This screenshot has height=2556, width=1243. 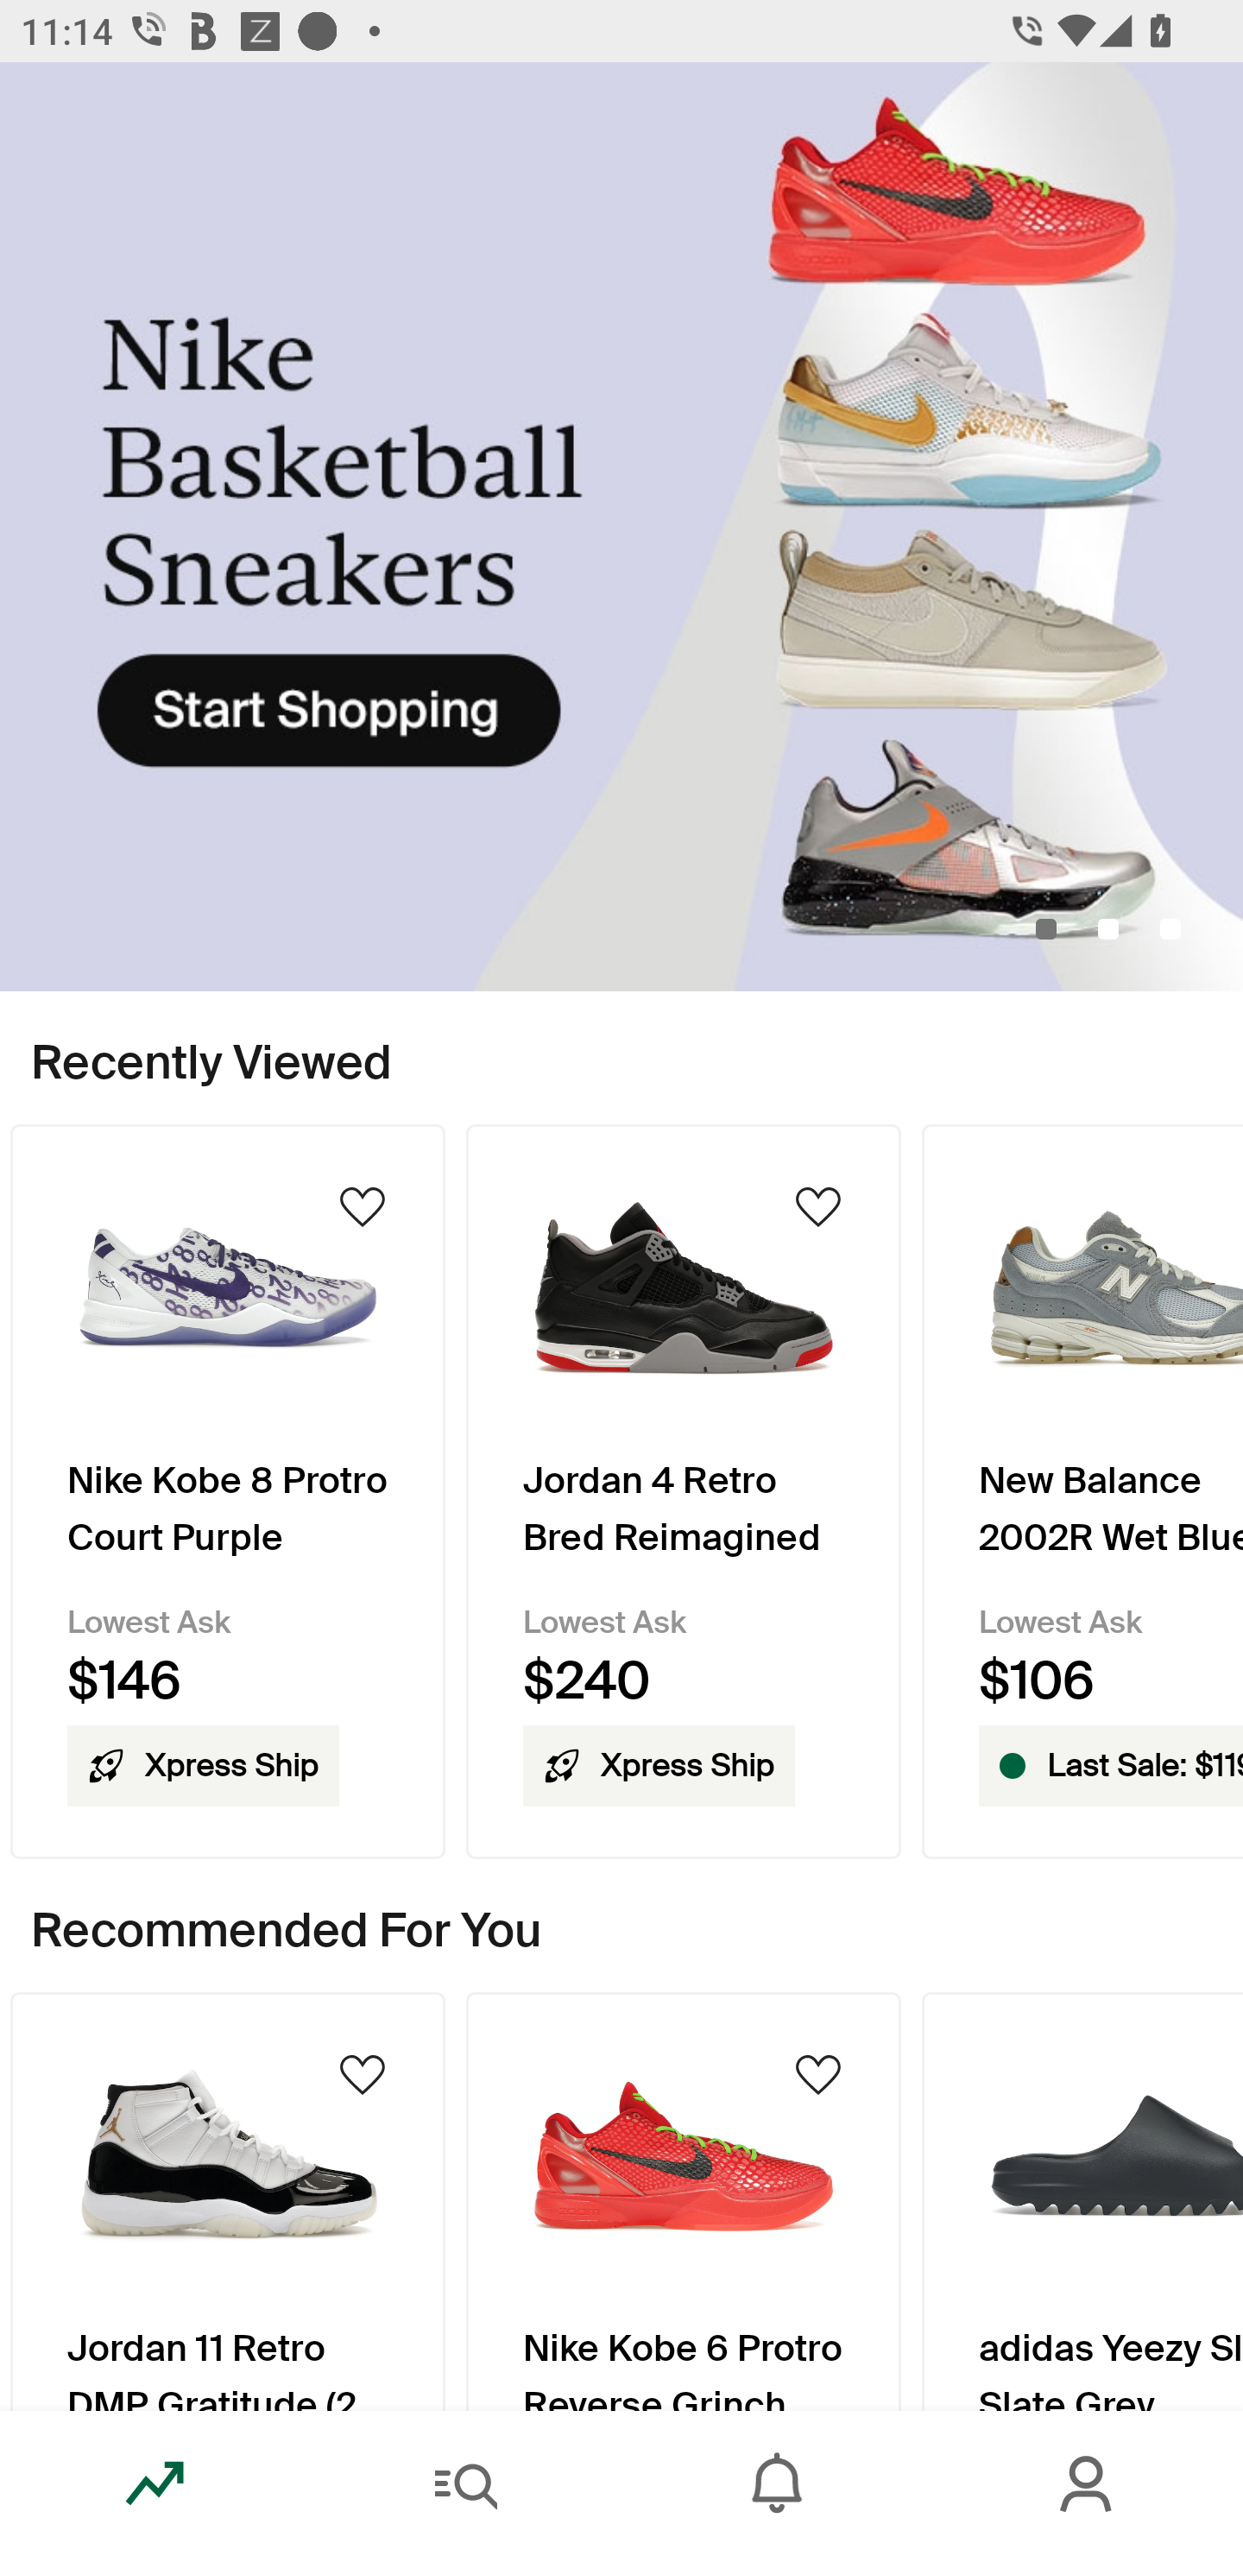 I want to click on Product Image Nike Kobe 6 Protro Reverse Grinch, so click(x=684, y=2200).